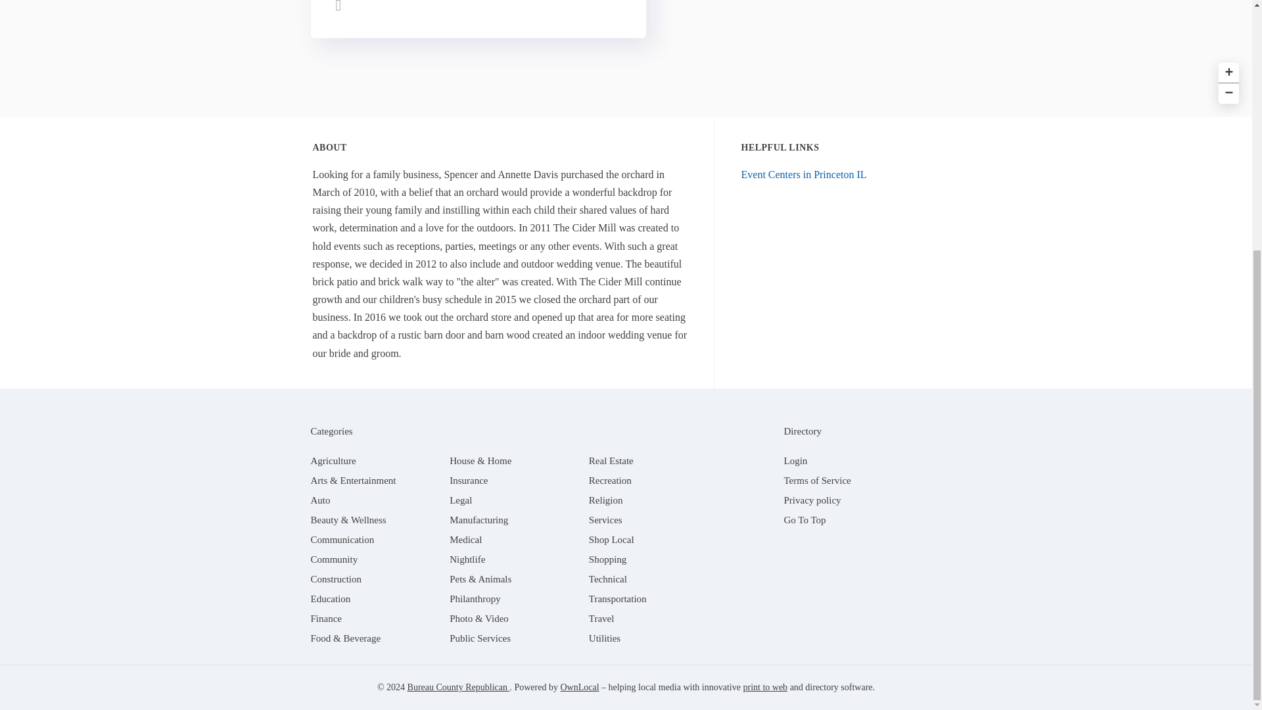  I want to click on Community, so click(334, 559).